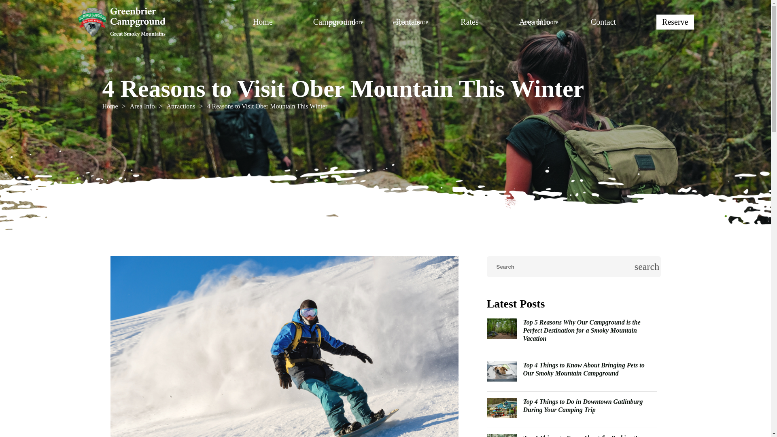  I want to click on Home, so click(110, 106).